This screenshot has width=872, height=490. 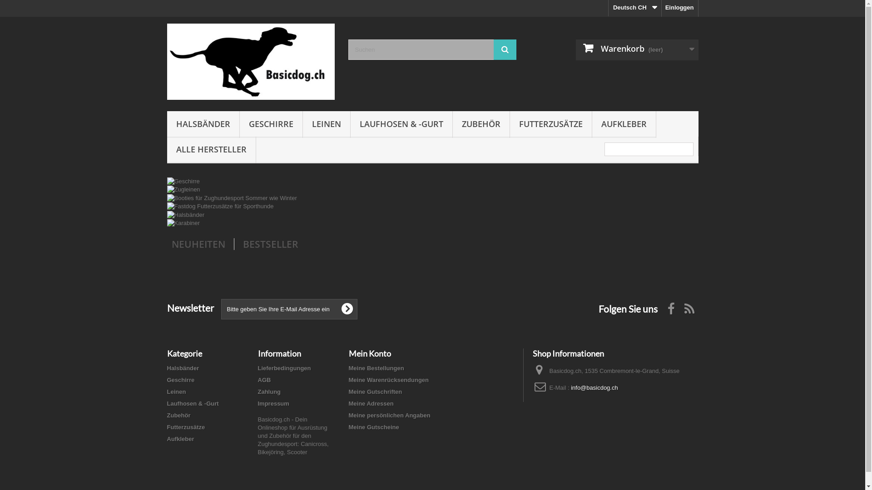 I want to click on Mein Konto, so click(x=370, y=353).